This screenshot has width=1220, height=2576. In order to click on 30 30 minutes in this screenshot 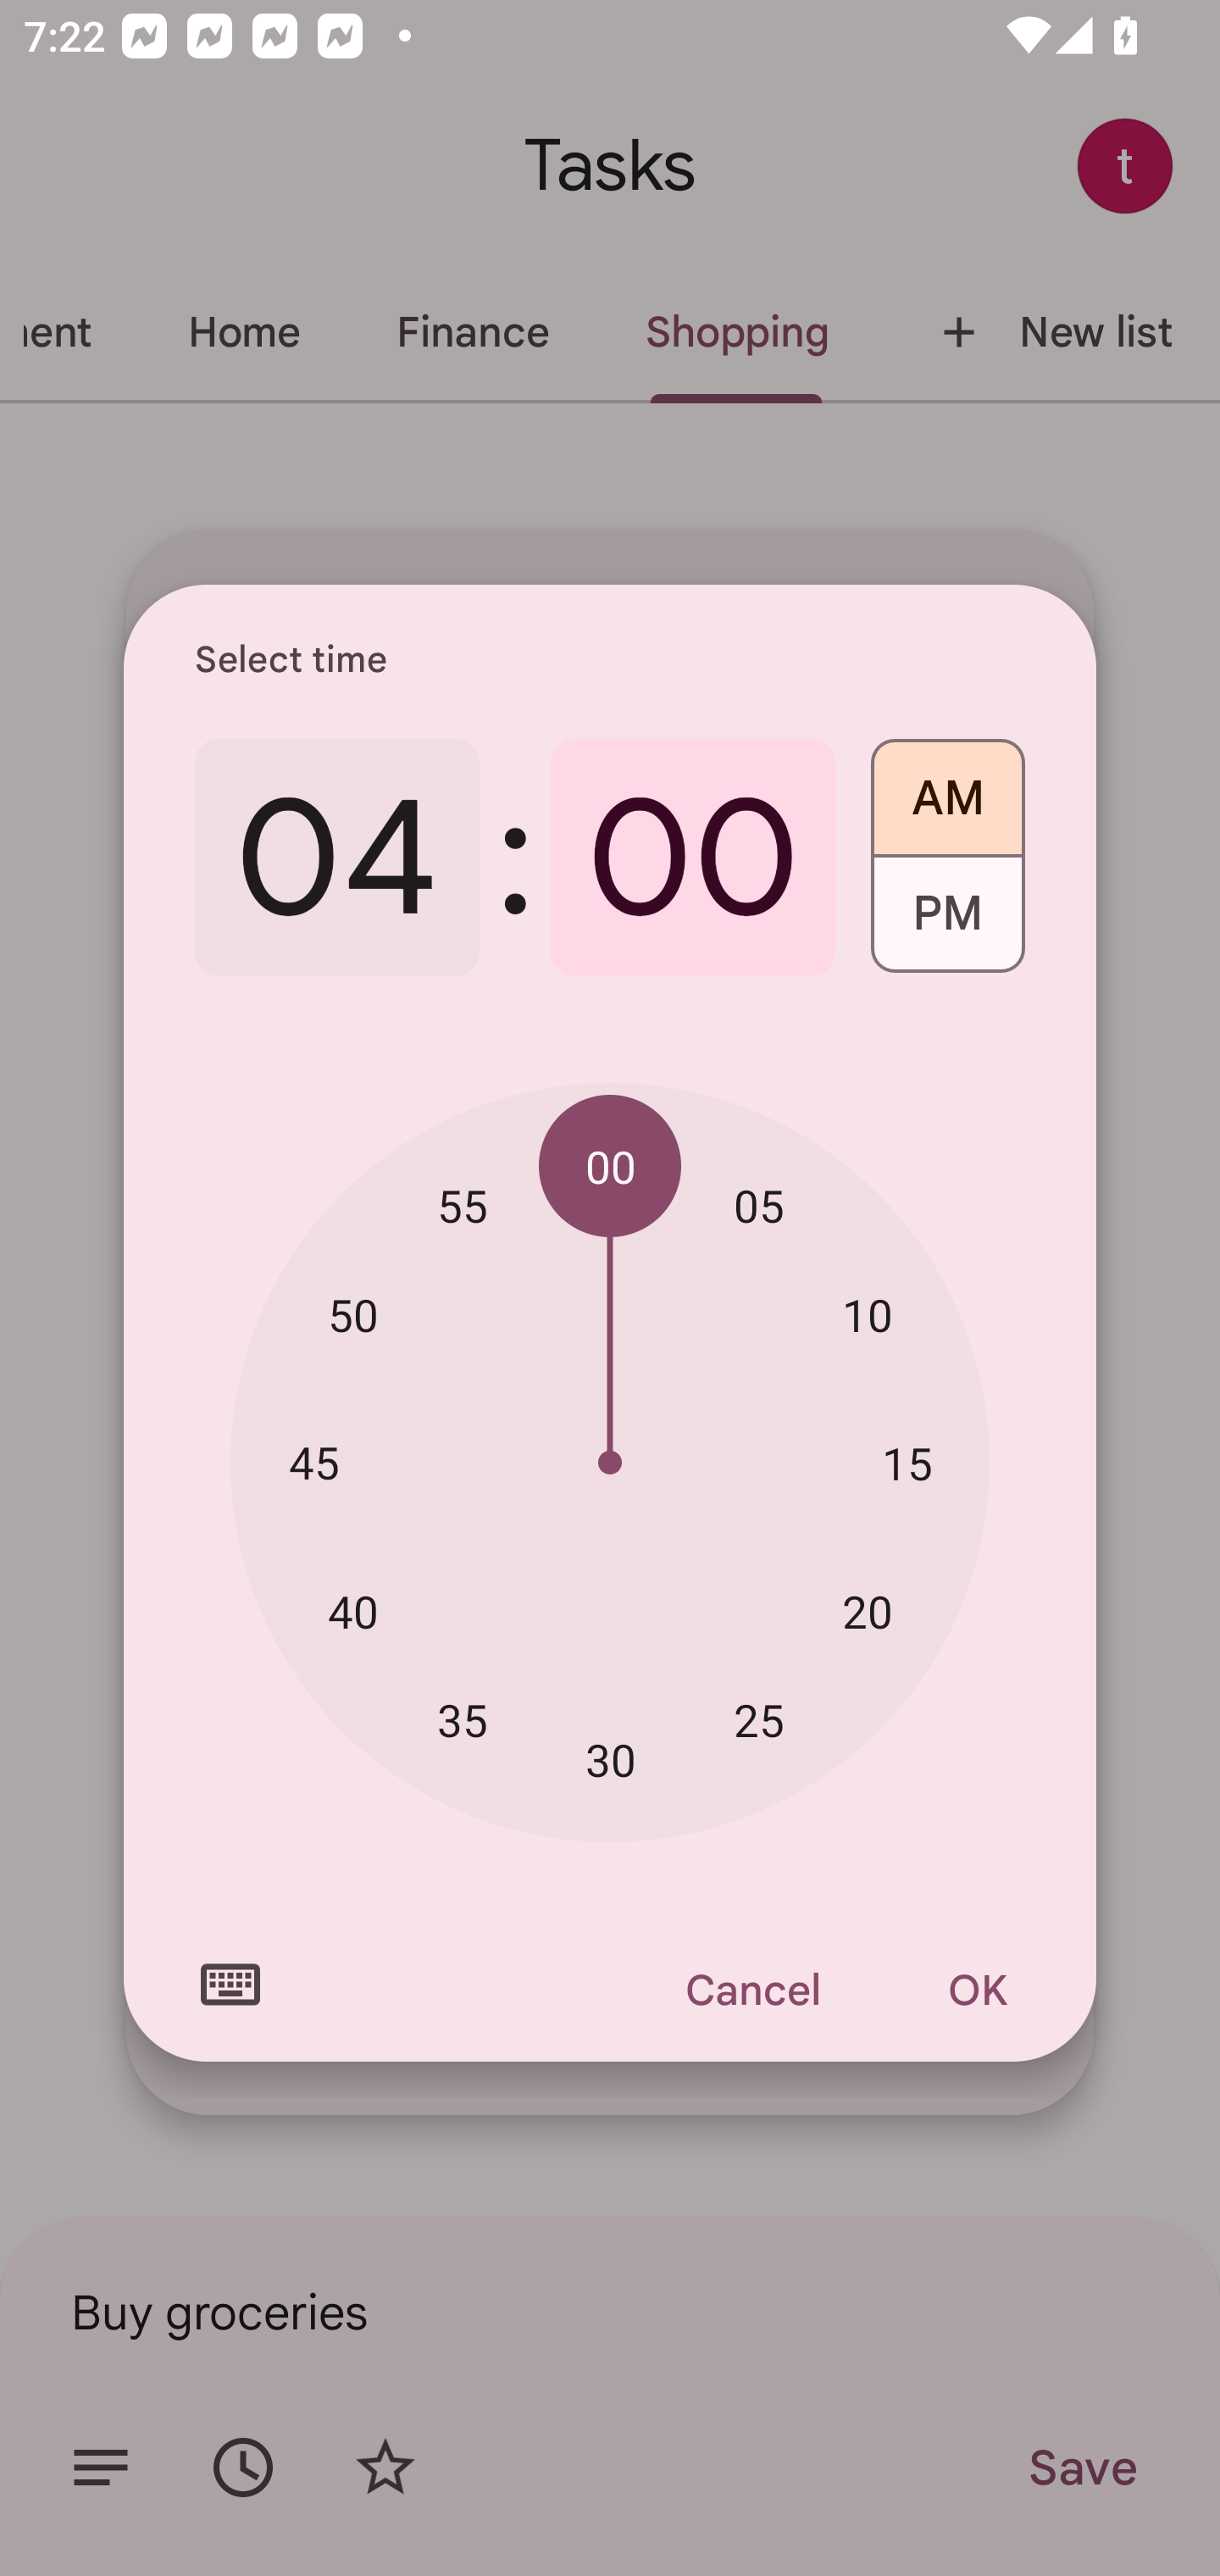, I will do `click(610, 1761)`.